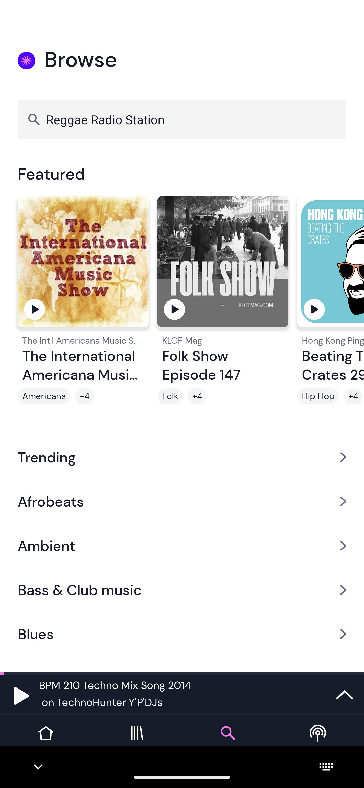 The image size is (364, 788). I want to click on Ambient, so click(182, 546).